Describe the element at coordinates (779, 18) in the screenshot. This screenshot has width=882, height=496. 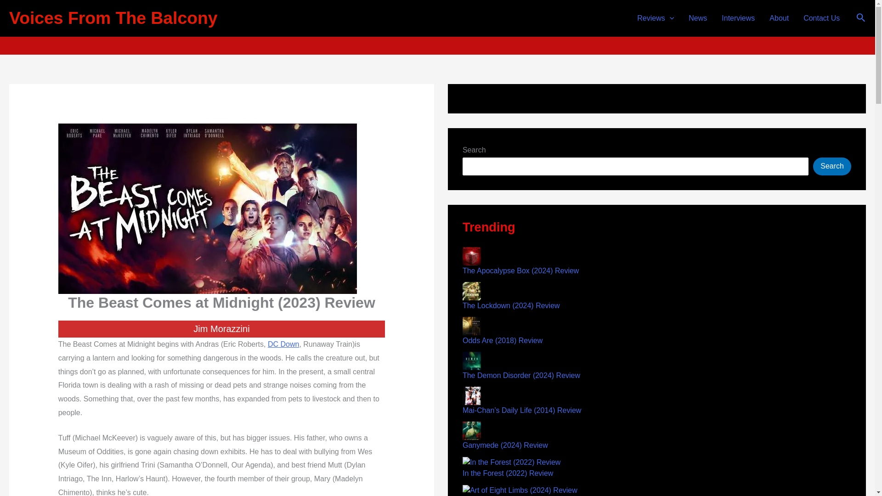
I see `About` at that location.